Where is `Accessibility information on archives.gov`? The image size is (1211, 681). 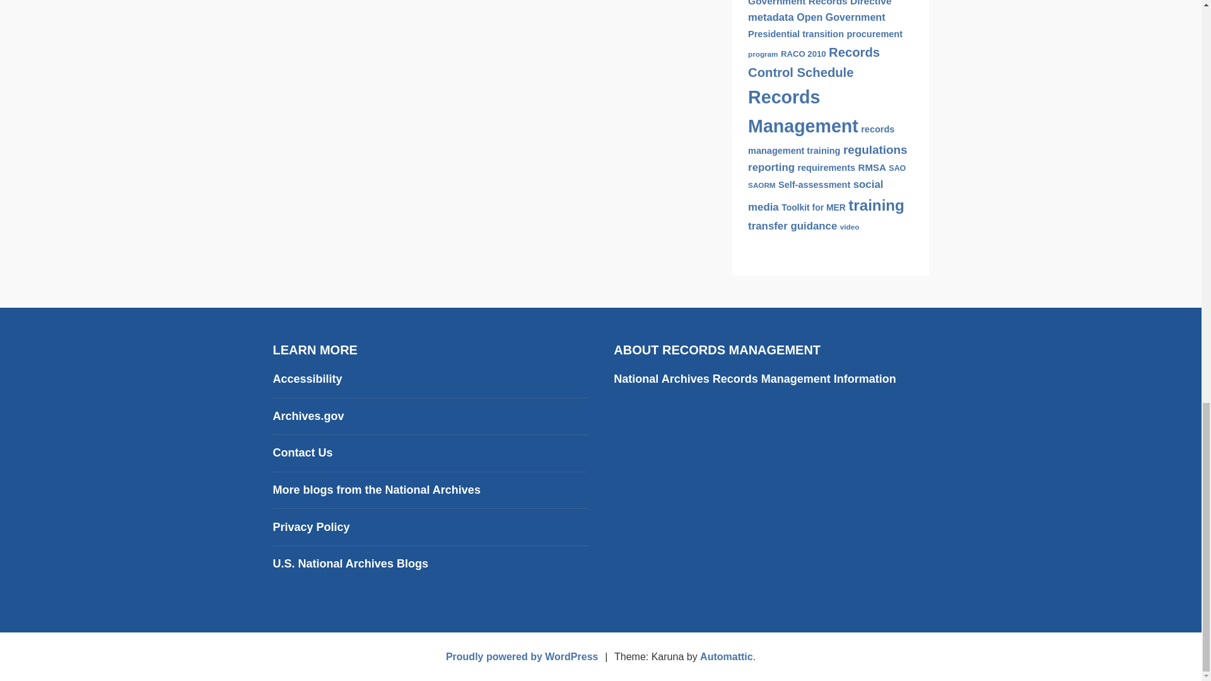
Accessibility information on archives.gov is located at coordinates (307, 378).